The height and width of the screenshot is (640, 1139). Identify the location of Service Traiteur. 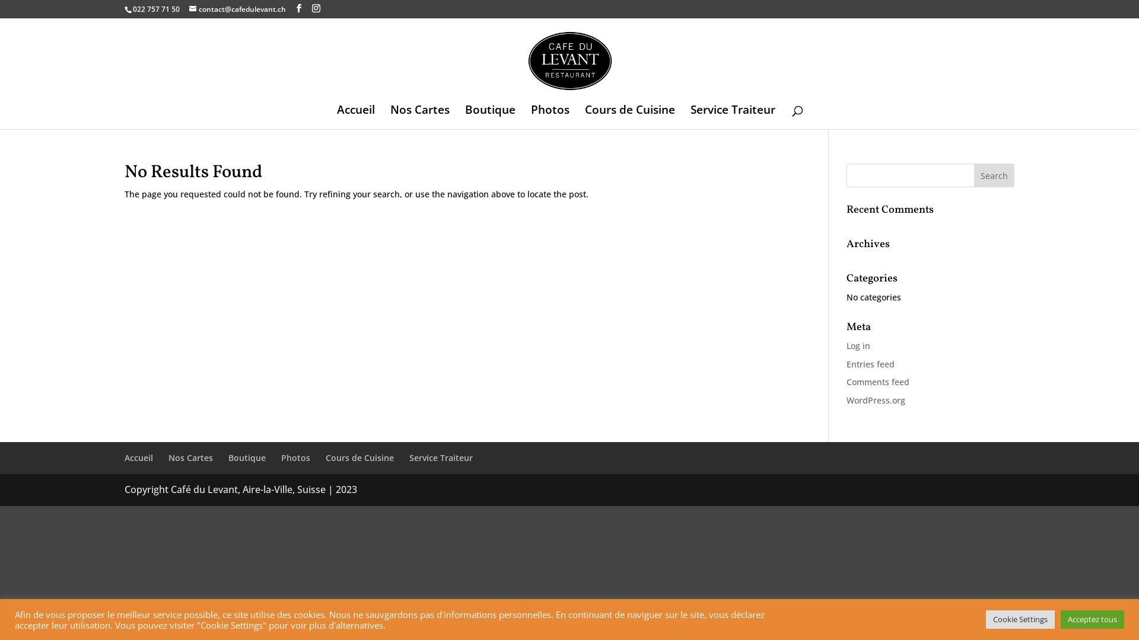
(733, 117).